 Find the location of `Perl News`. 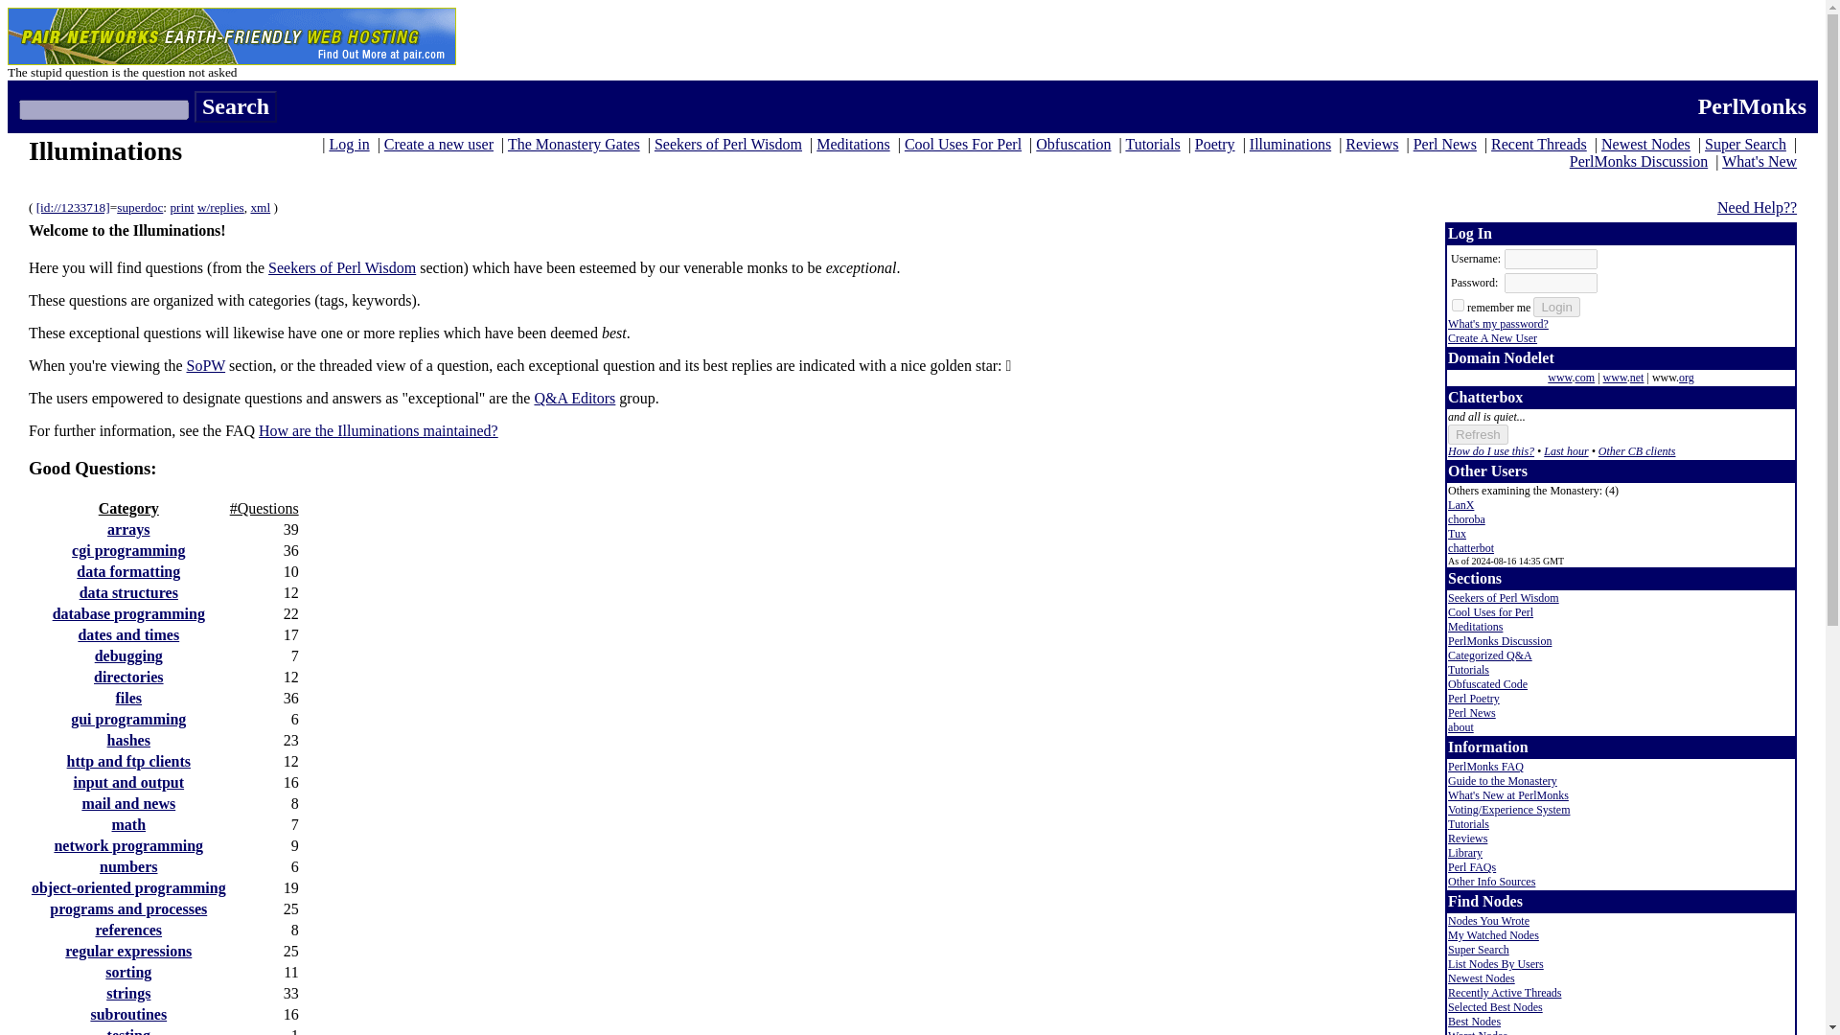

Perl News is located at coordinates (1445, 144).